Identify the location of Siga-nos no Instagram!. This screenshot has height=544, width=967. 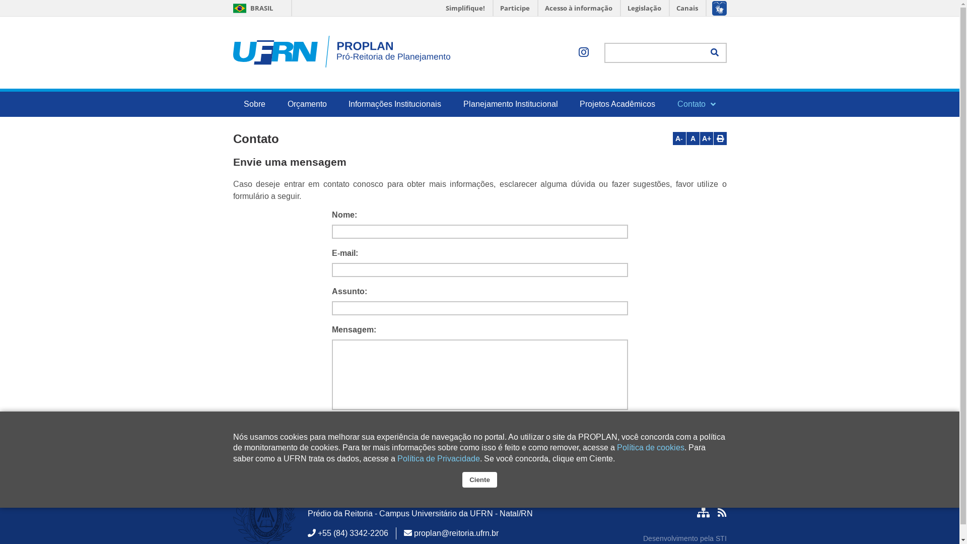
(584, 53).